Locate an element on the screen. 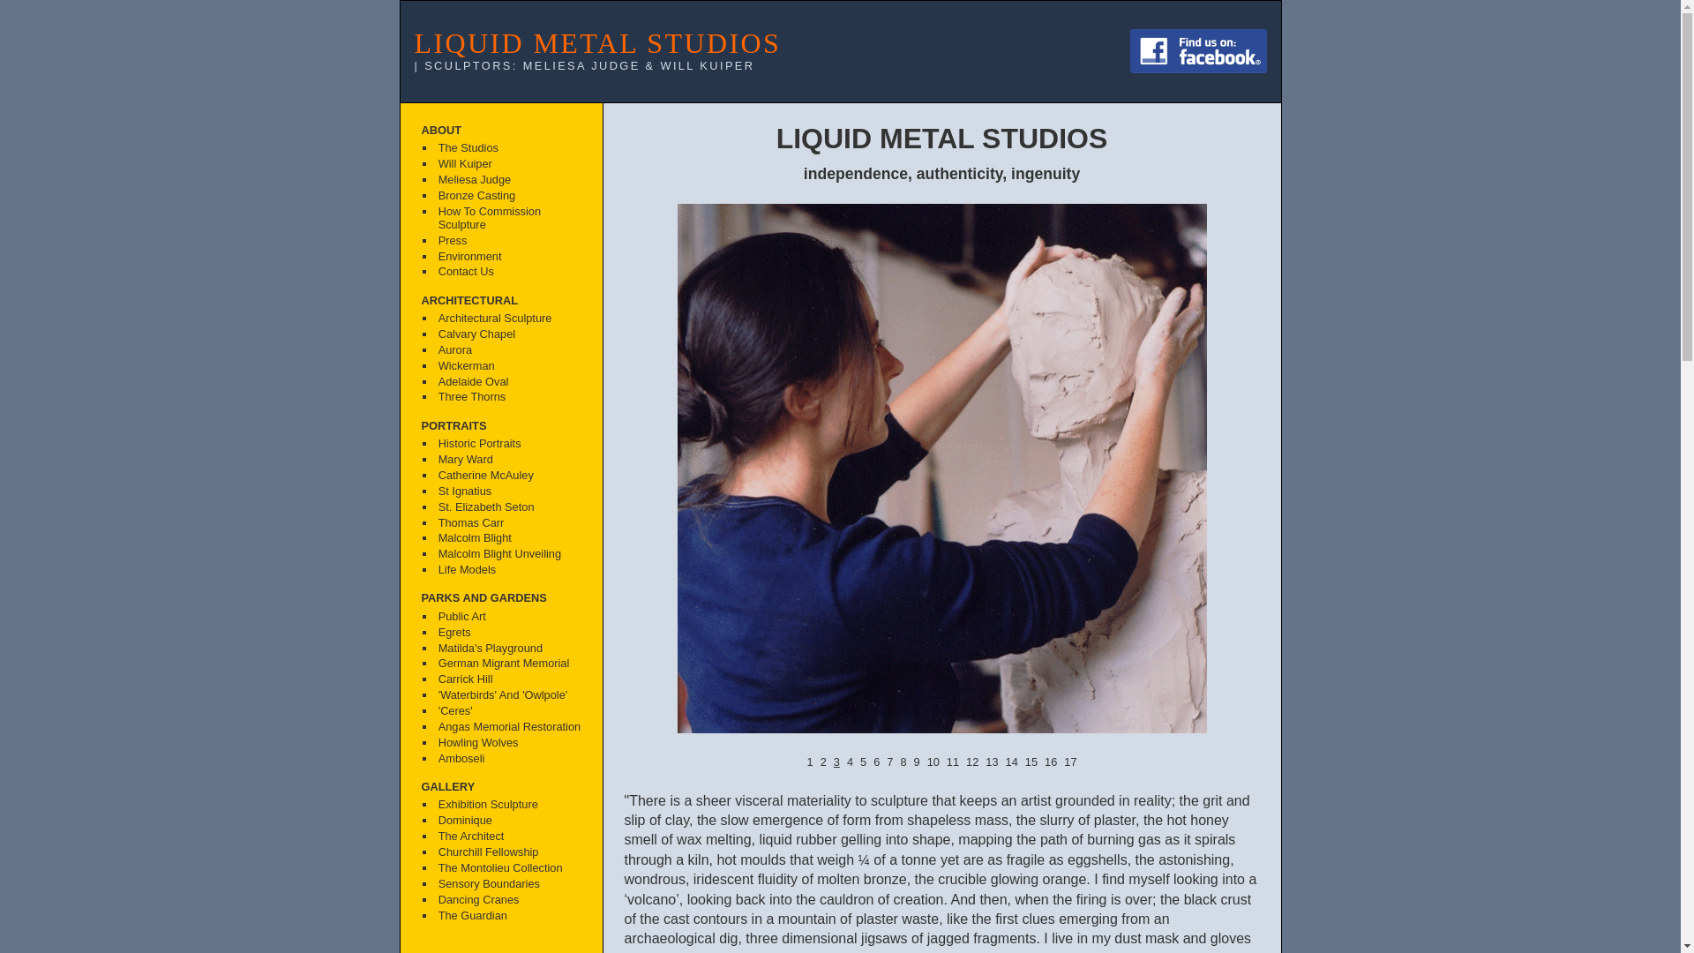 The height and width of the screenshot is (953, 1694). Exhibition Sculpture is located at coordinates (508, 806).